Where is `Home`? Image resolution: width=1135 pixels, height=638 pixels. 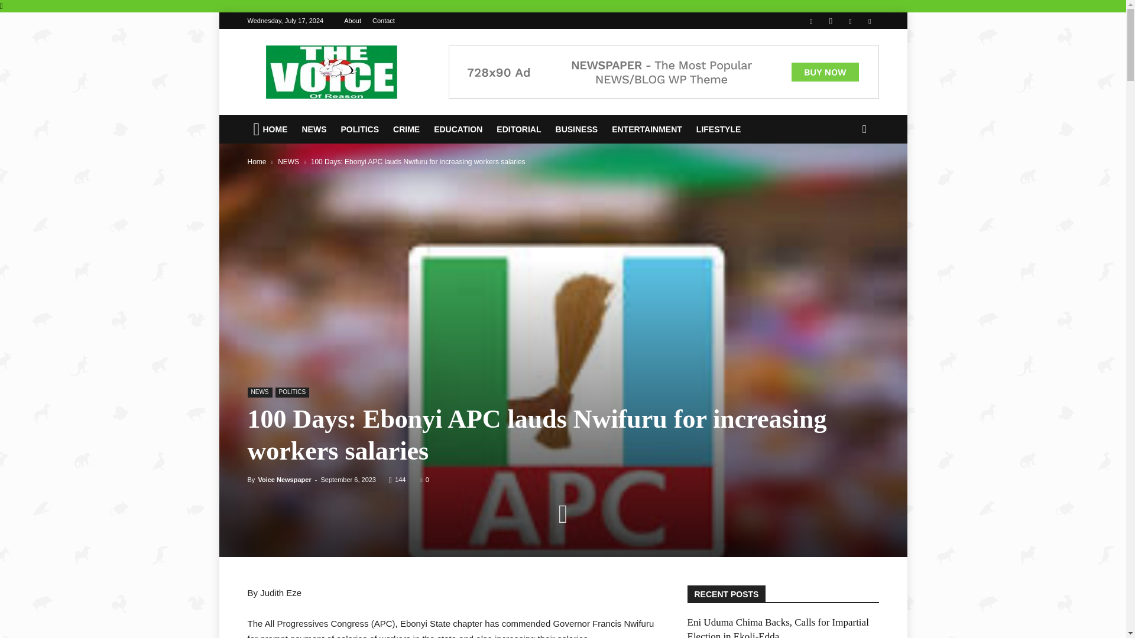
Home is located at coordinates (257, 161).